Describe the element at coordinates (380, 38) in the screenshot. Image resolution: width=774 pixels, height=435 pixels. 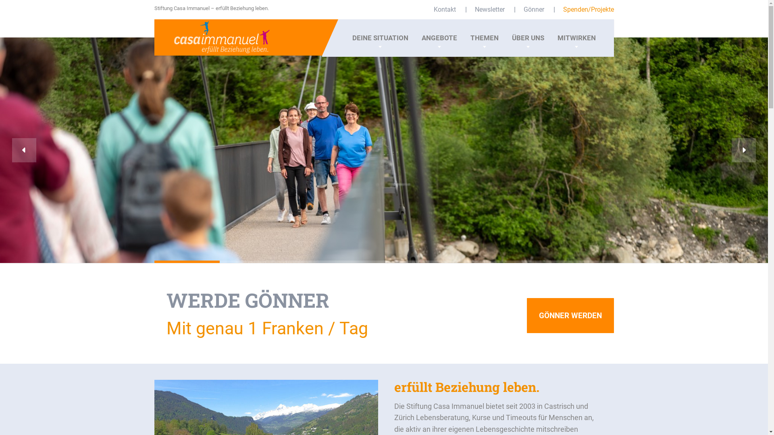
I see `DEINE SITUATION` at that location.